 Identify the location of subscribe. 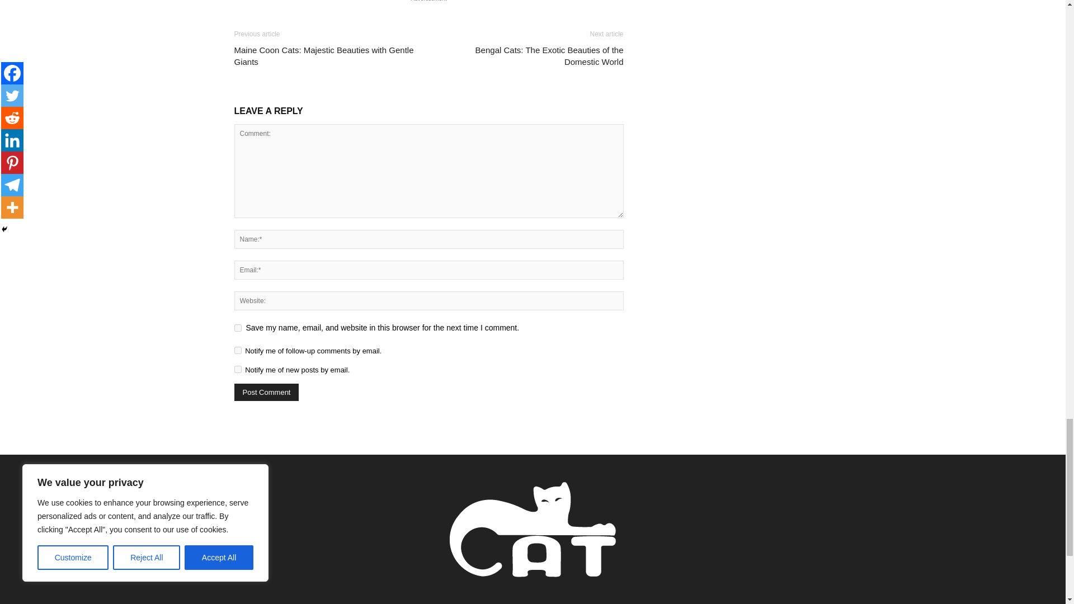
(237, 369).